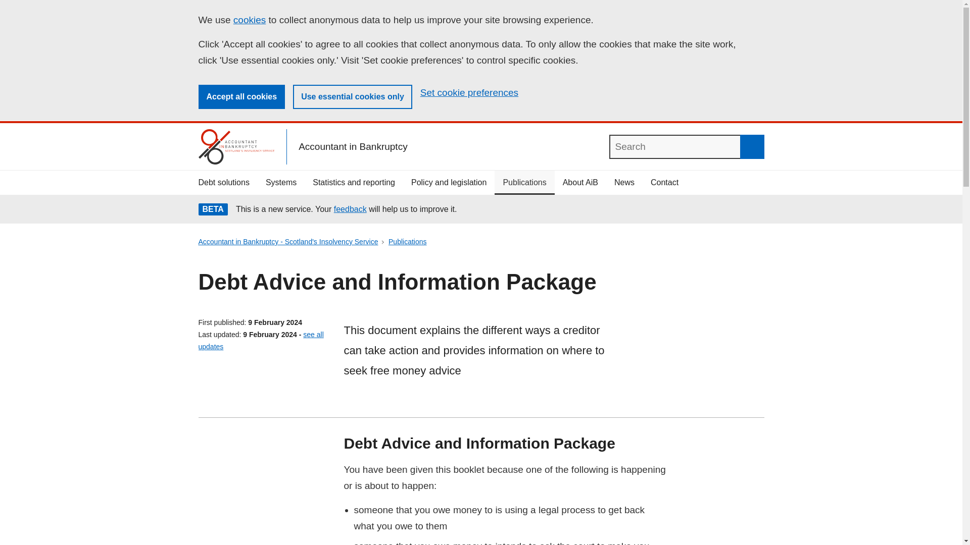  Describe the element at coordinates (288, 241) in the screenshot. I see `Accountant in Bankruptcy - Scotland's Insolvency Service` at that location.